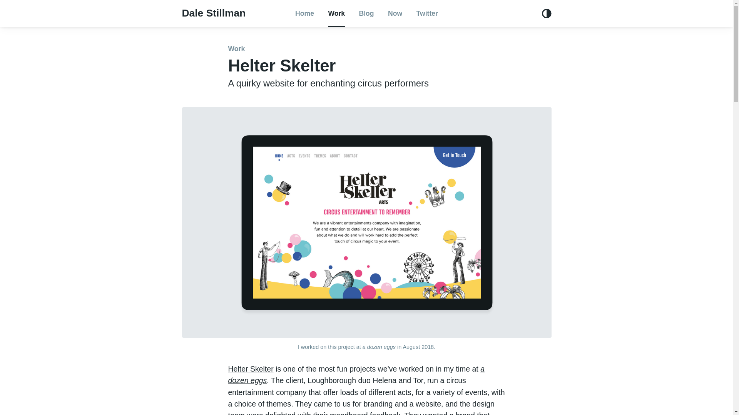 The width and height of the screenshot is (739, 415). Describe the element at coordinates (250, 369) in the screenshot. I see `Helter Skelter` at that location.